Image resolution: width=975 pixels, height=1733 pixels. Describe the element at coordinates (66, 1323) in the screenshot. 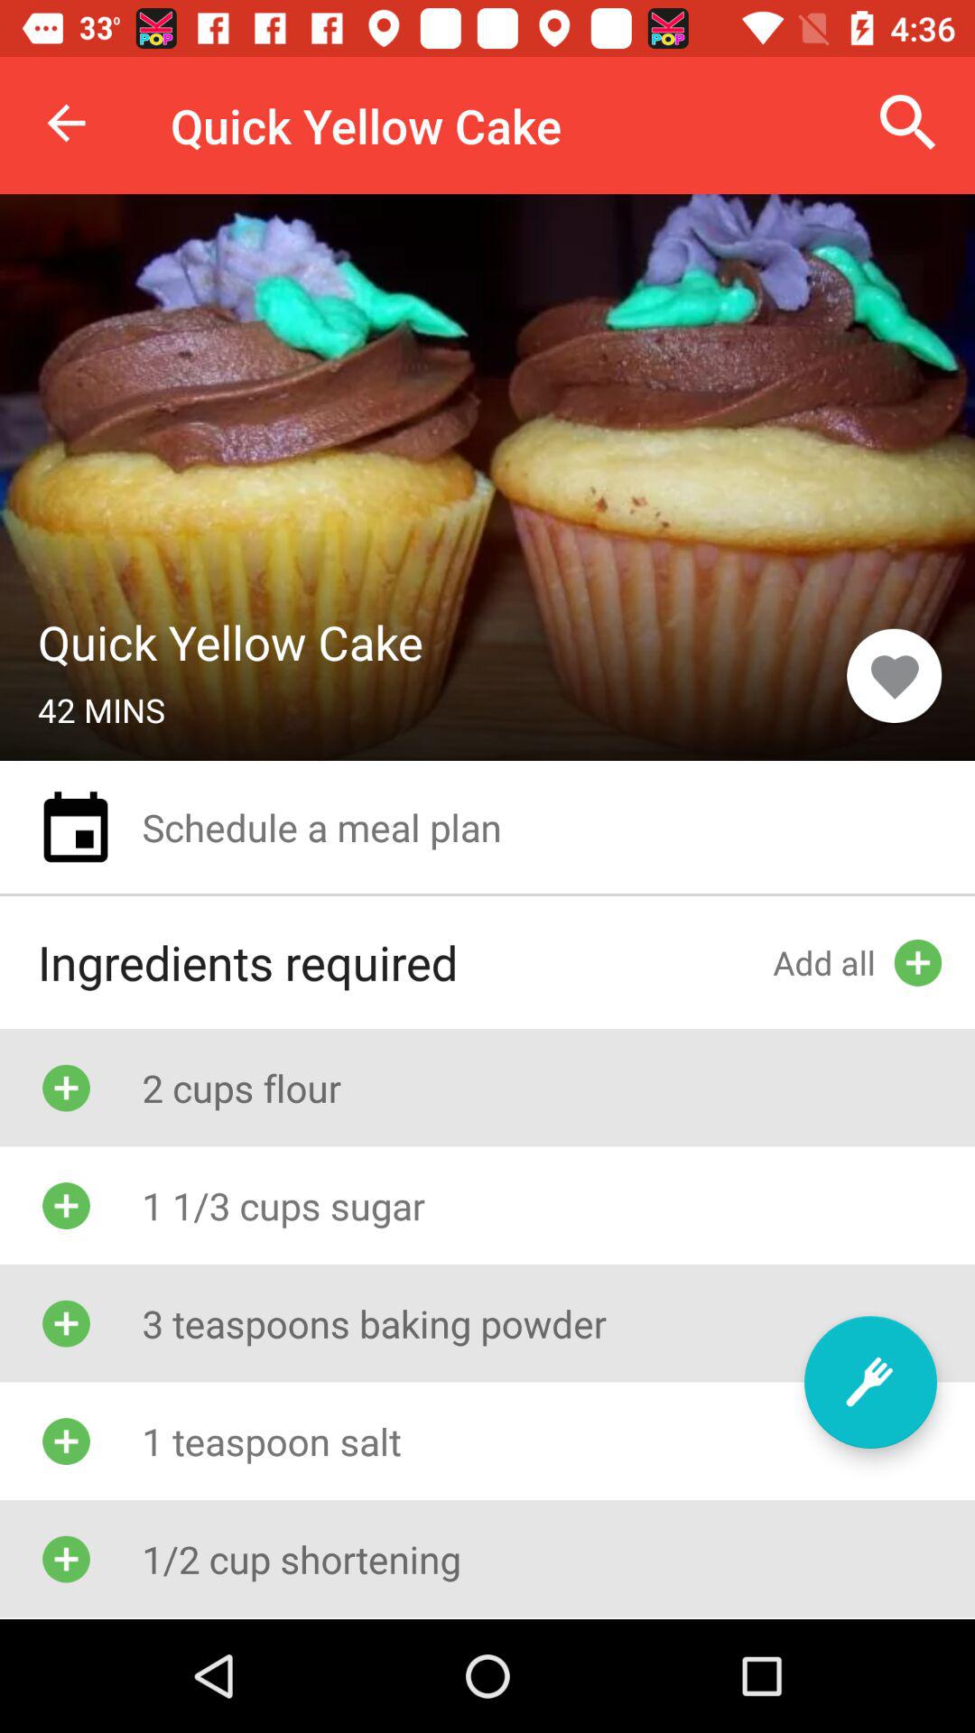

I see `click on the icon which is left of 3 teaspoons baking powder` at that location.